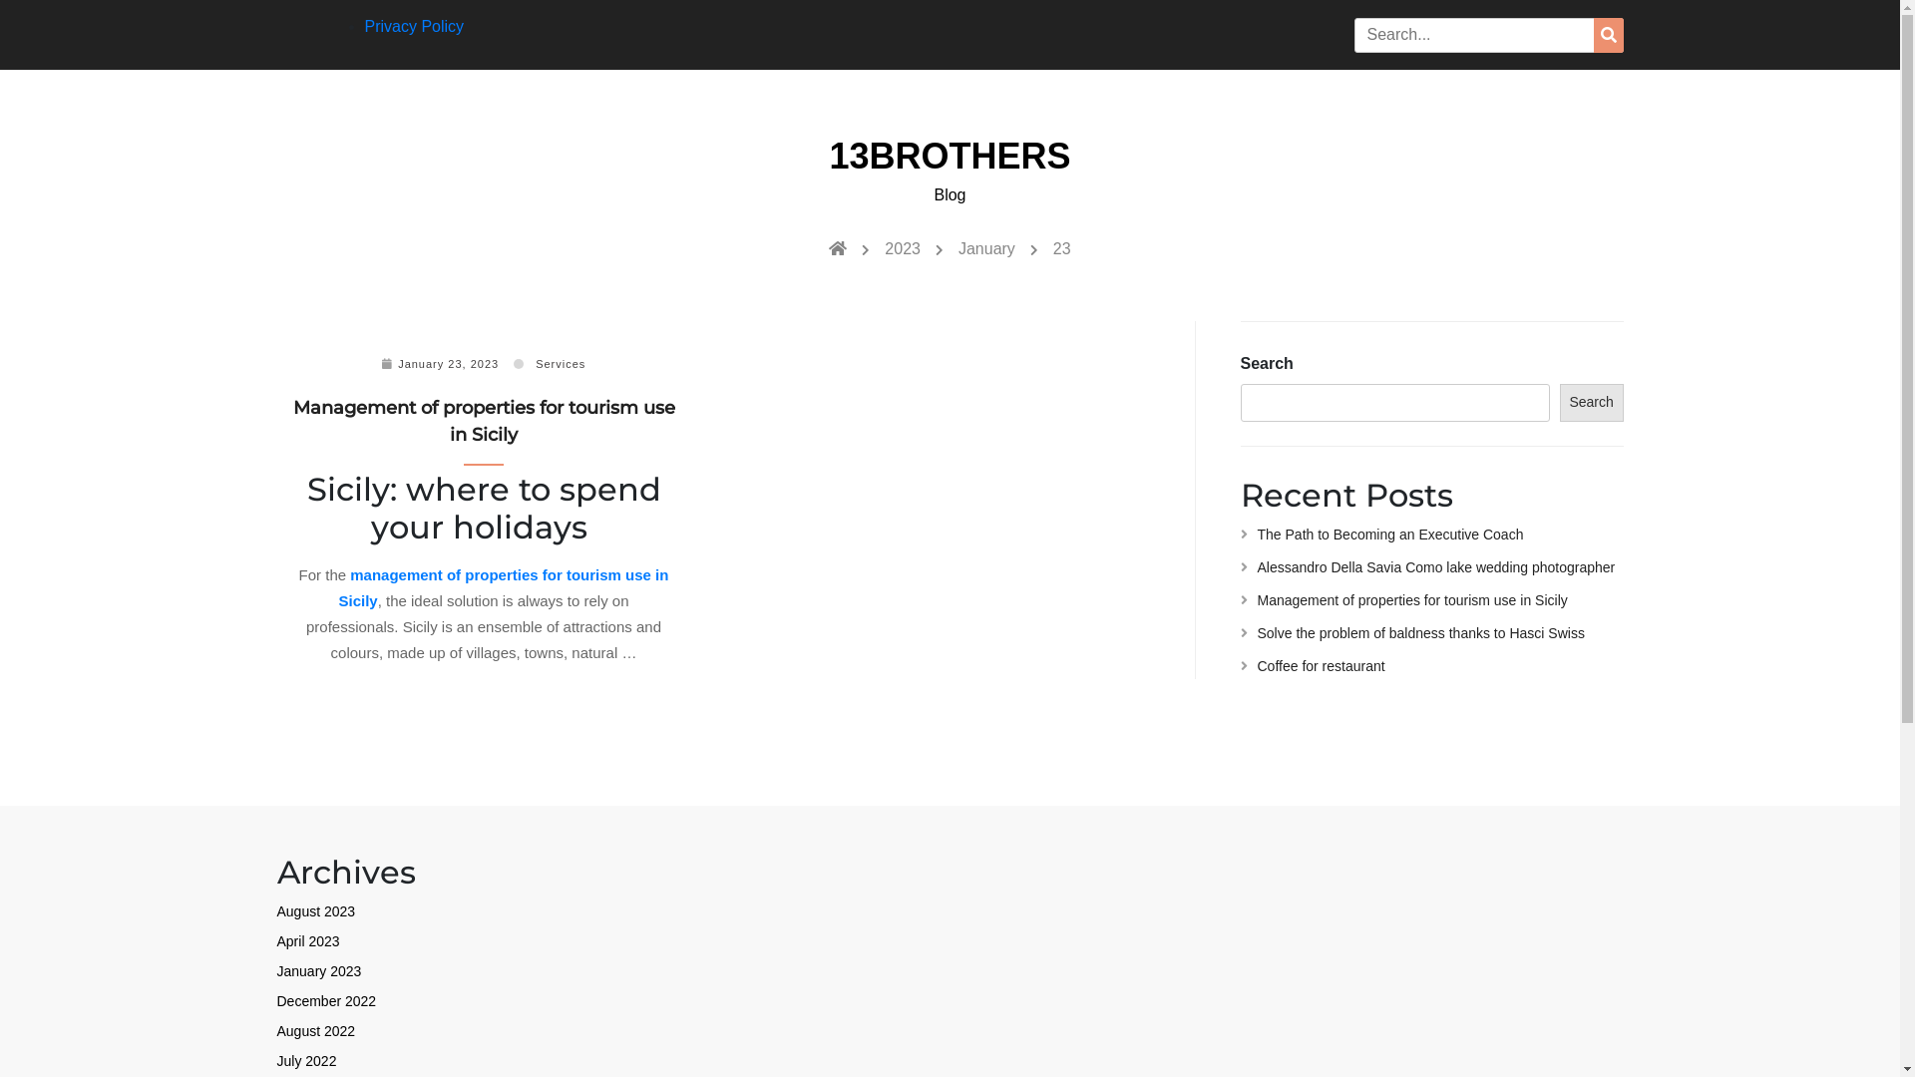 This screenshot has width=1915, height=1077. What do you see at coordinates (903, 249) in the screenshot?
I see `2023` at bounding box center [903, 249].